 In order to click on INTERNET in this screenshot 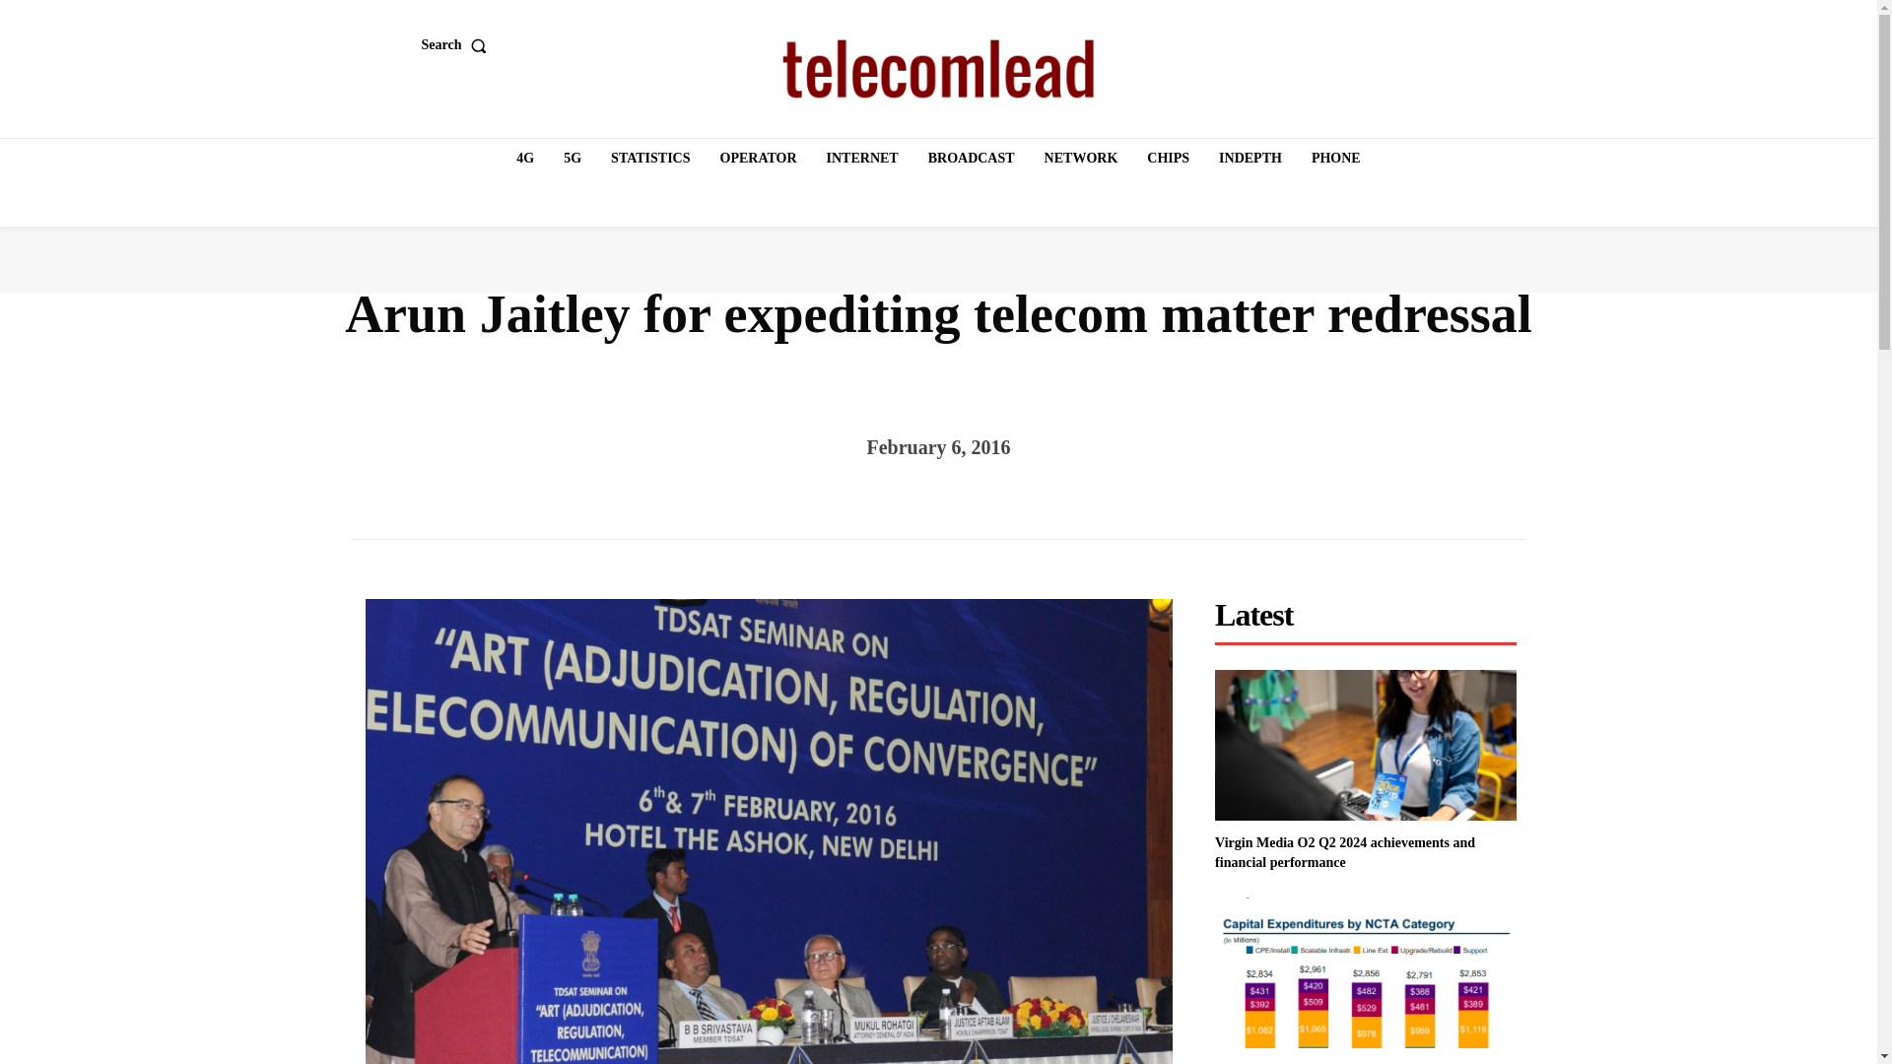, I will do `click(862, 159)`.